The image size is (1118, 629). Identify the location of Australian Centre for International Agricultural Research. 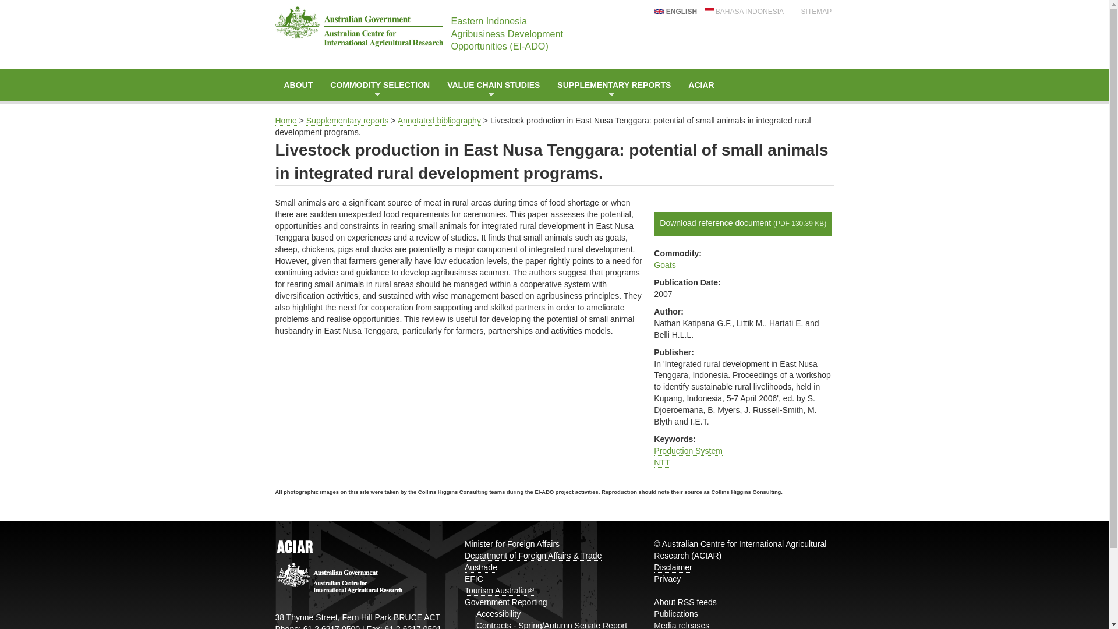
(701, 84).